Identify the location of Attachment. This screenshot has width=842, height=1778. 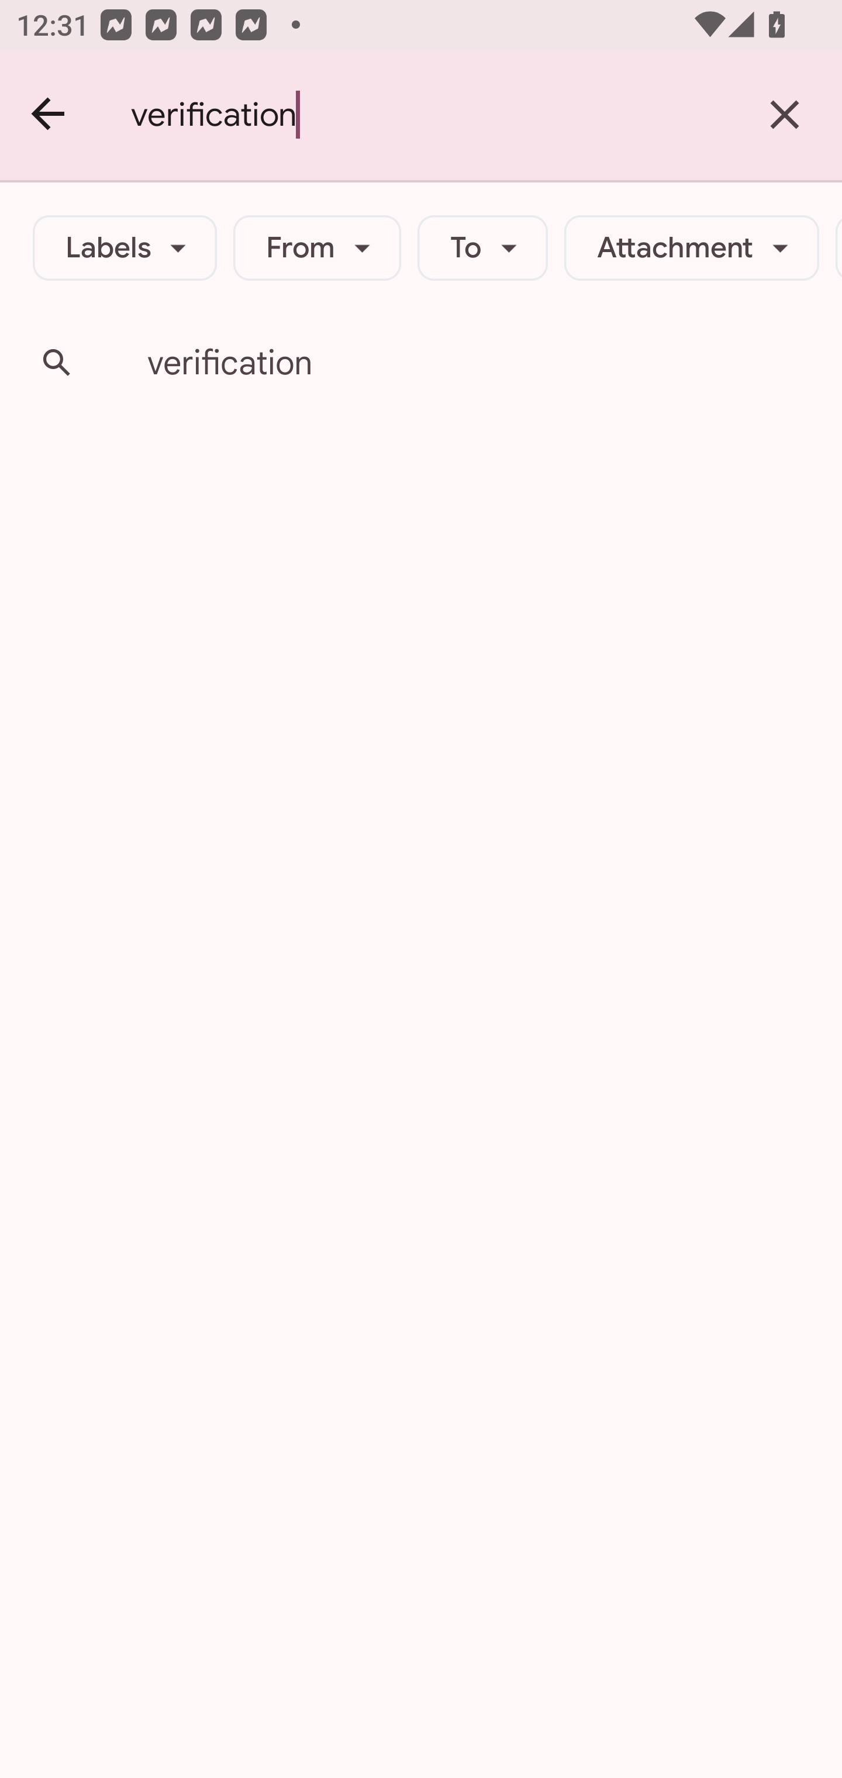
(691, 248).